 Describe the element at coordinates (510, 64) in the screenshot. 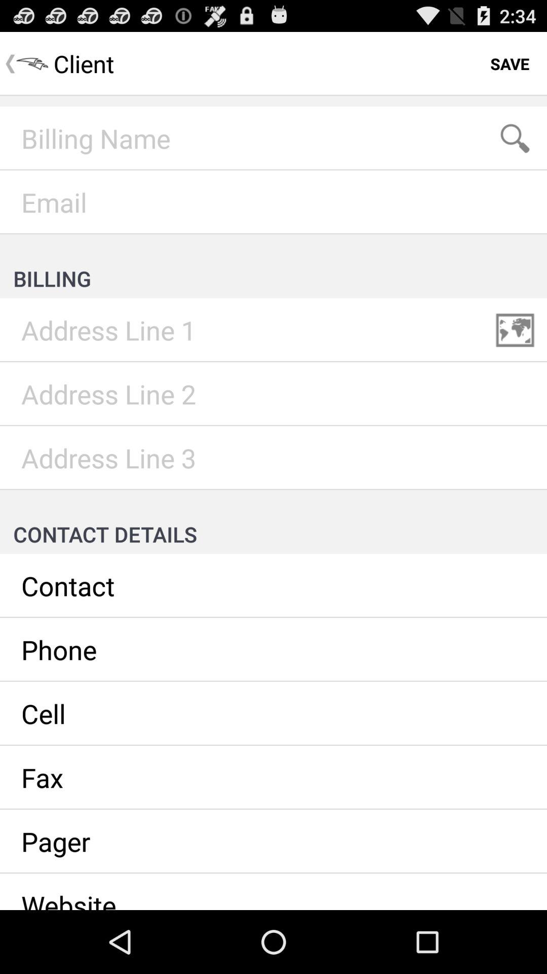

I see `scroll to save icon` at that location.